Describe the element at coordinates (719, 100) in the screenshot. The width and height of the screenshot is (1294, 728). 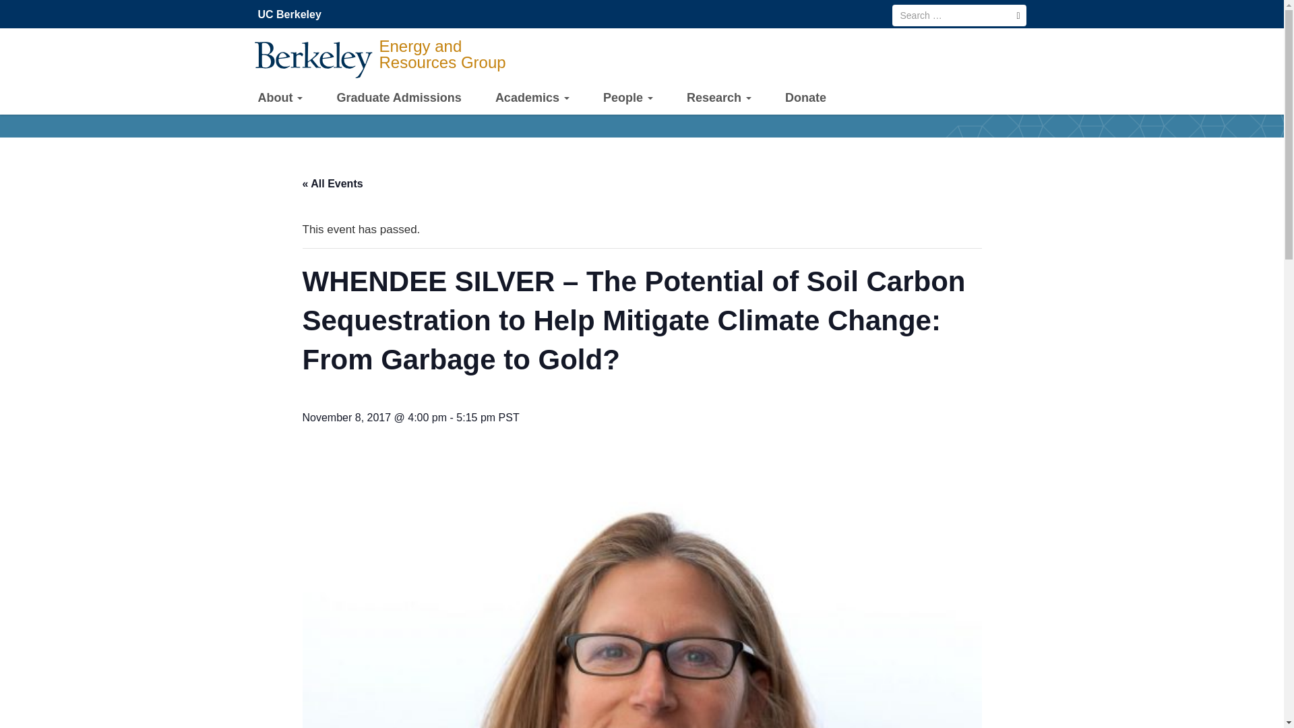
I see `Research` at that location.